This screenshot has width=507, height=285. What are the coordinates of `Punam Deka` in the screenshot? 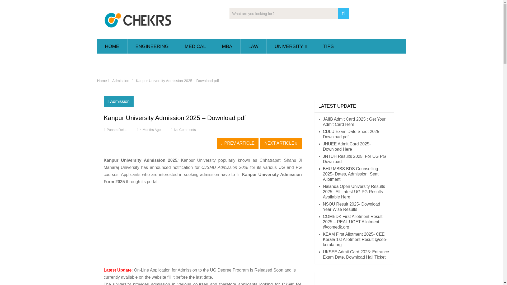 It's located at (116, 129).